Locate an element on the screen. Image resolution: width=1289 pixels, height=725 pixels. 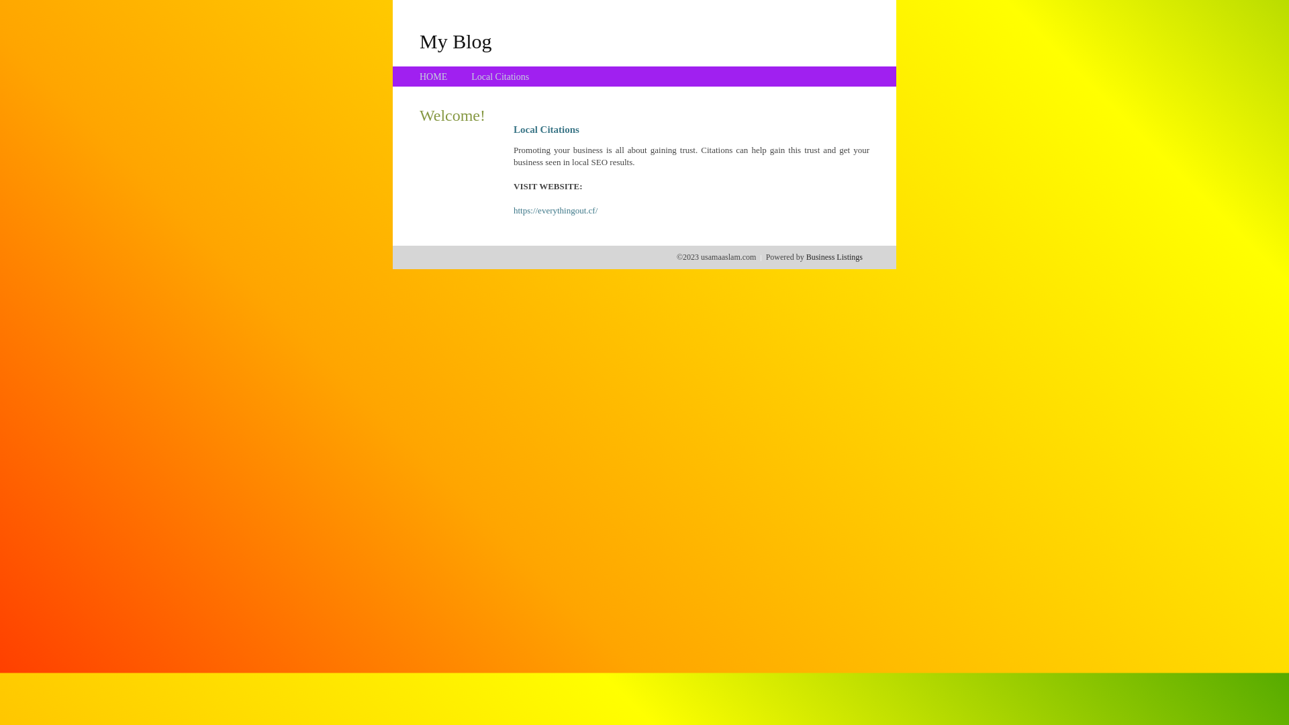
Local Citations is located at coordinates (500, 77).